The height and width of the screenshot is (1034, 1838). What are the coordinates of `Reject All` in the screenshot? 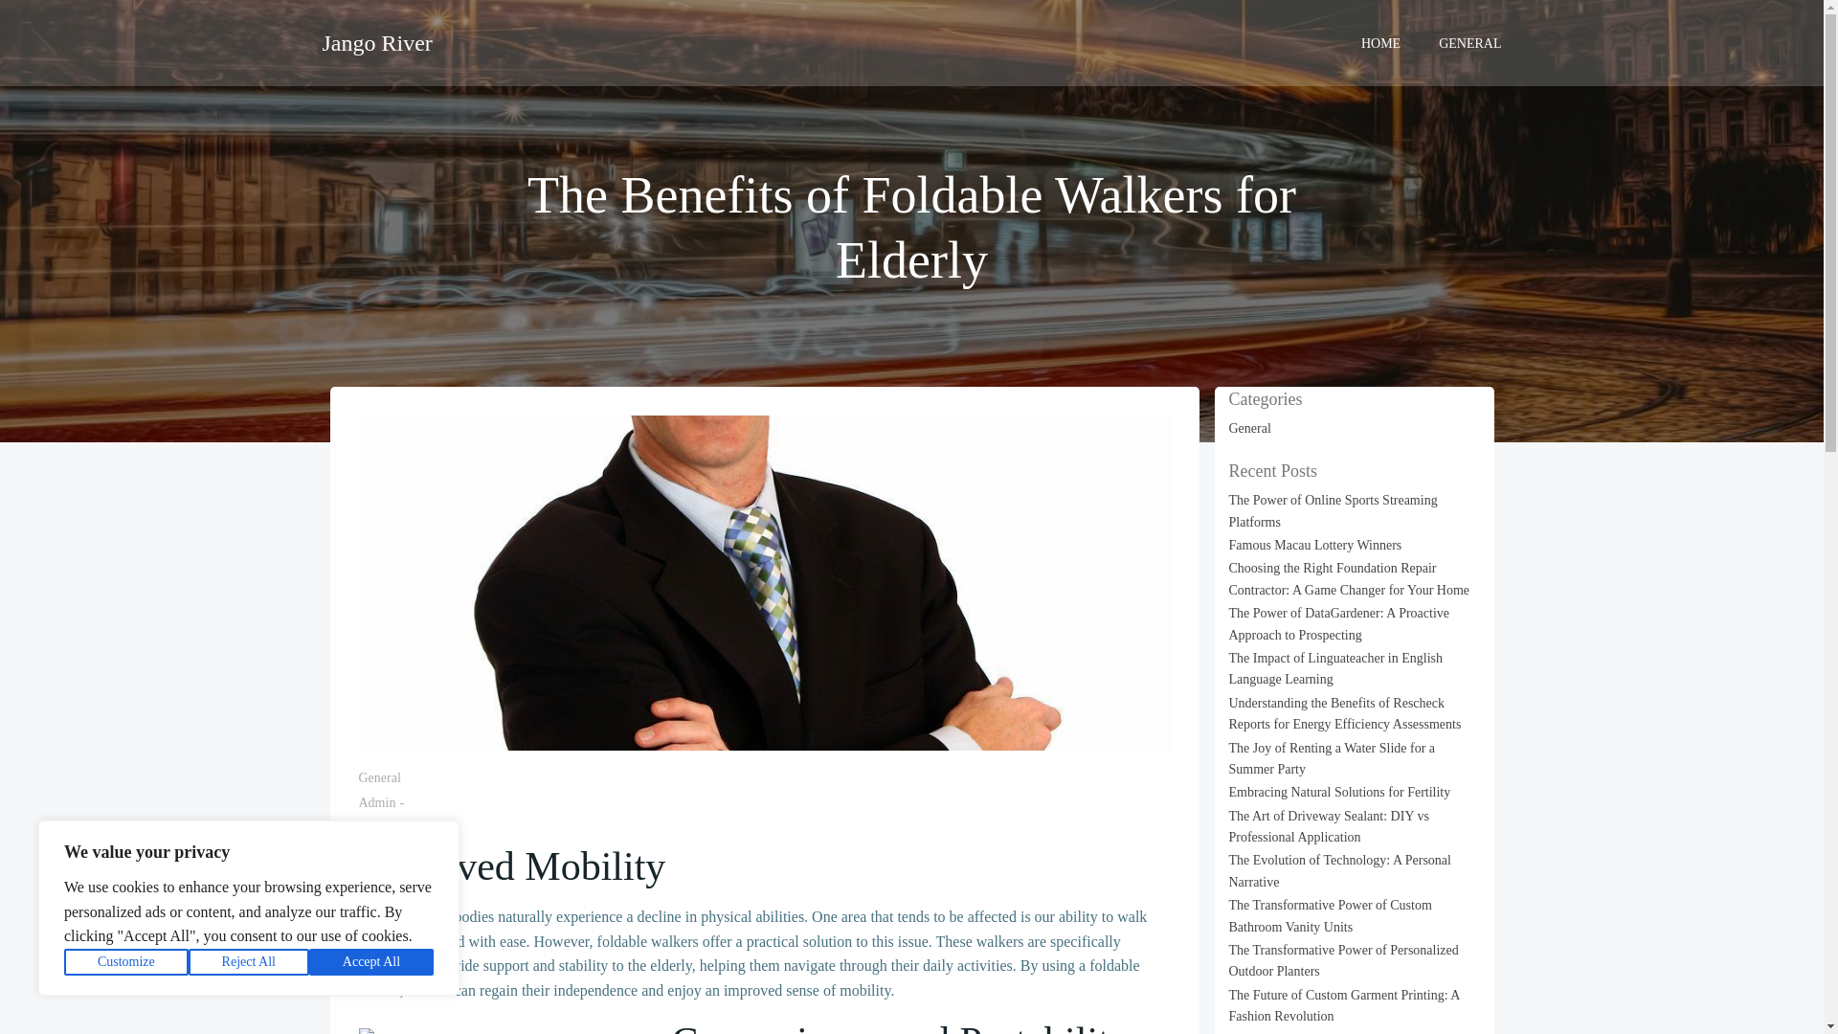 It's located at (249, 962).